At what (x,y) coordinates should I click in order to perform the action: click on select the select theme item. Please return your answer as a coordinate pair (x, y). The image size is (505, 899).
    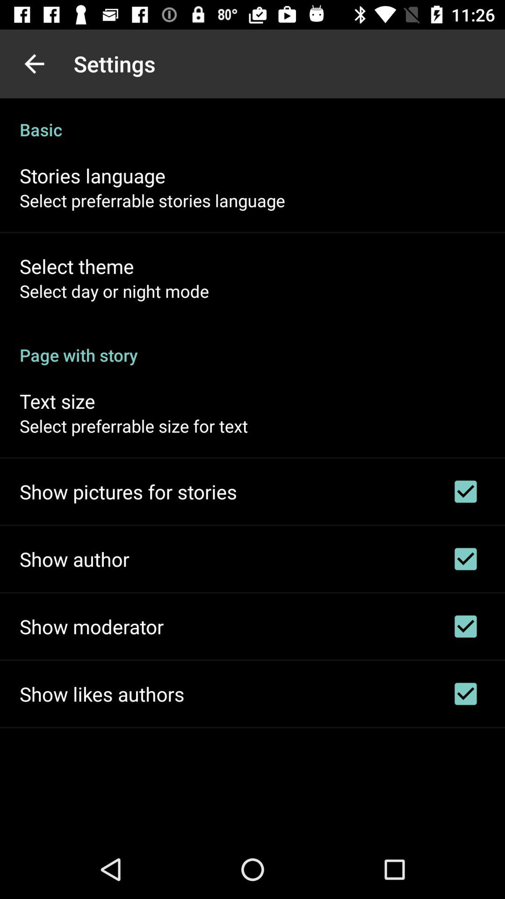
    Looking at the image, I should click on (77, 266).